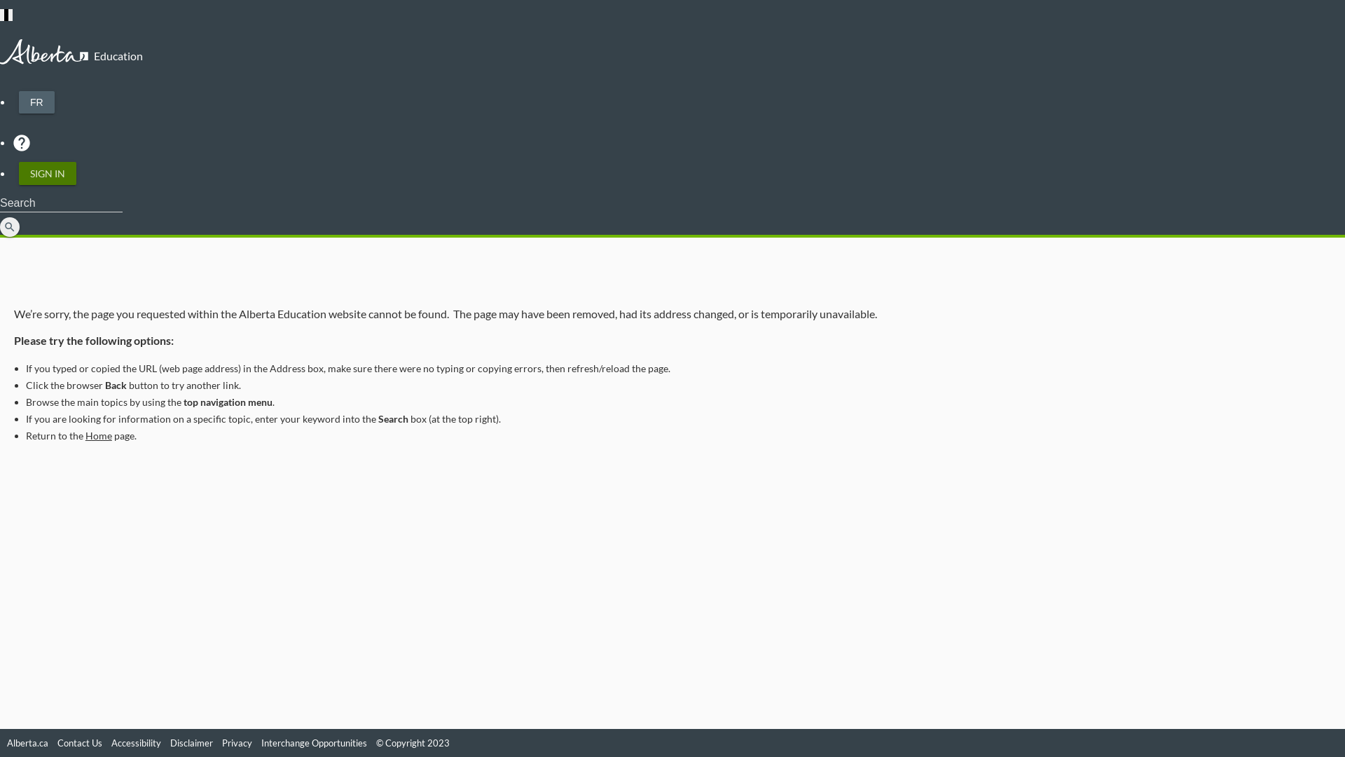 Image resolution: width=1345 pixels, height=757 pixels. I want to click on Contact Us, so click(80, 743).